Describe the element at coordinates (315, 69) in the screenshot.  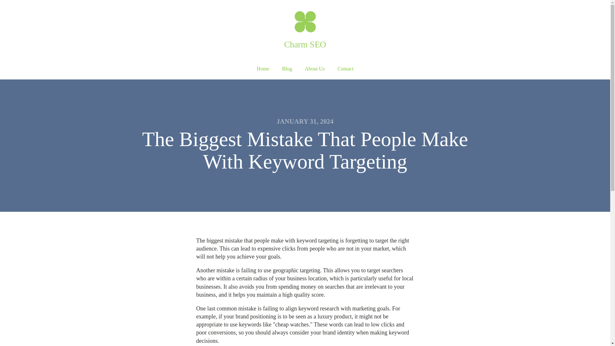
I see `About Us` at that location.